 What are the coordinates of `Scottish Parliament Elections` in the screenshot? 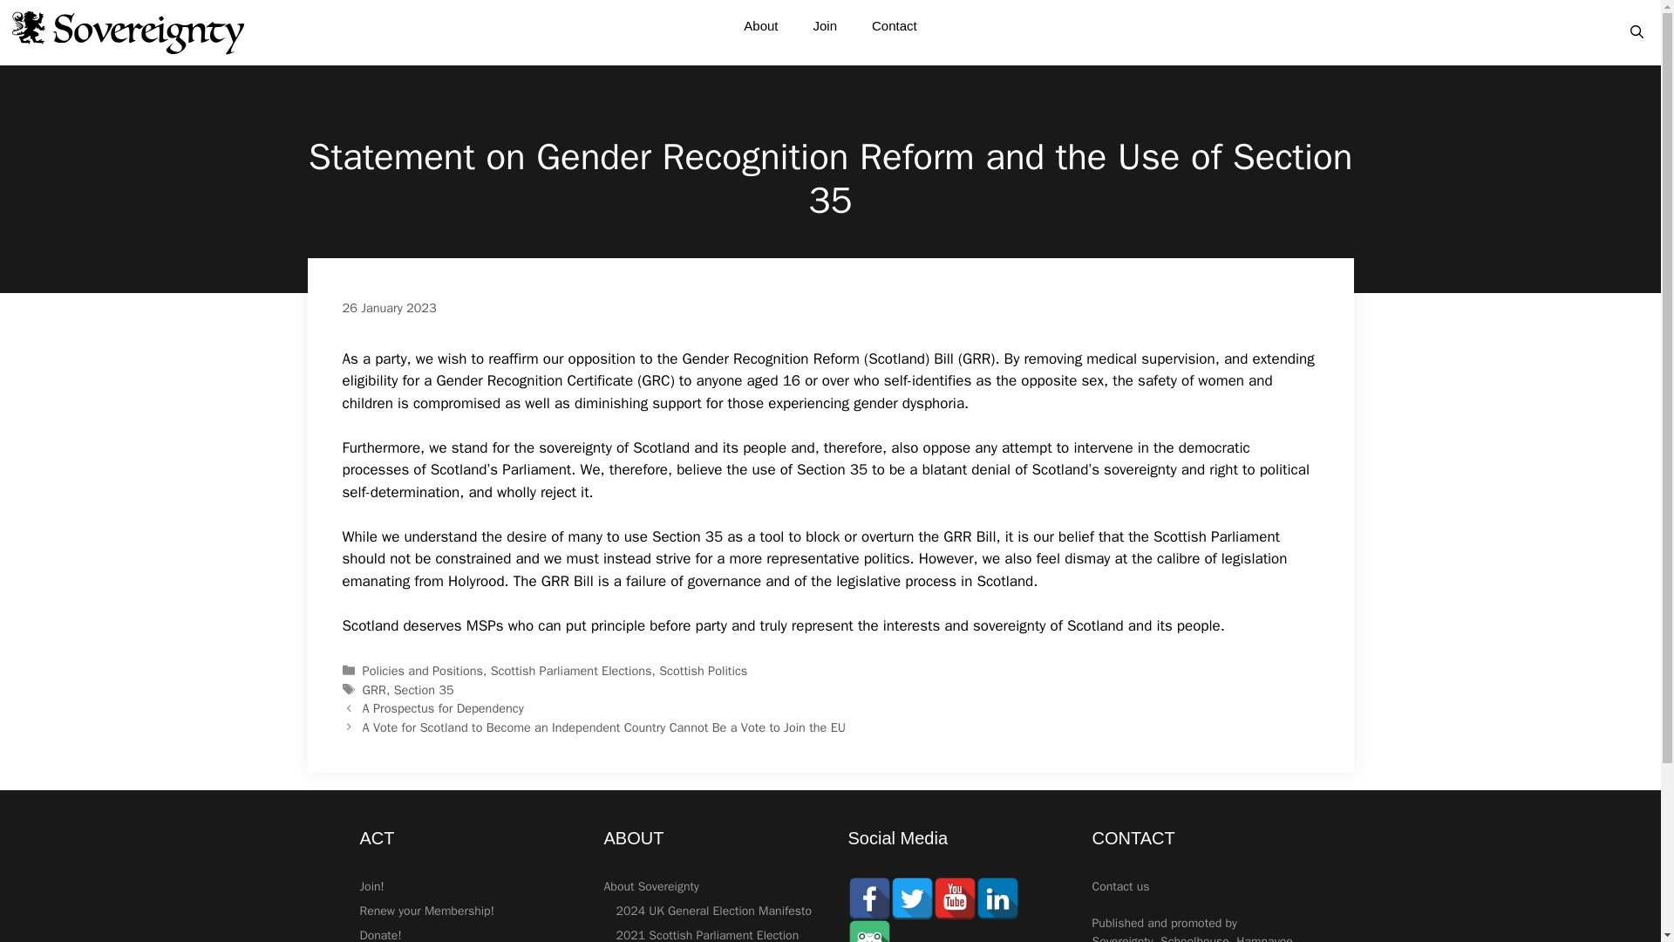 It's located at (571, 670).